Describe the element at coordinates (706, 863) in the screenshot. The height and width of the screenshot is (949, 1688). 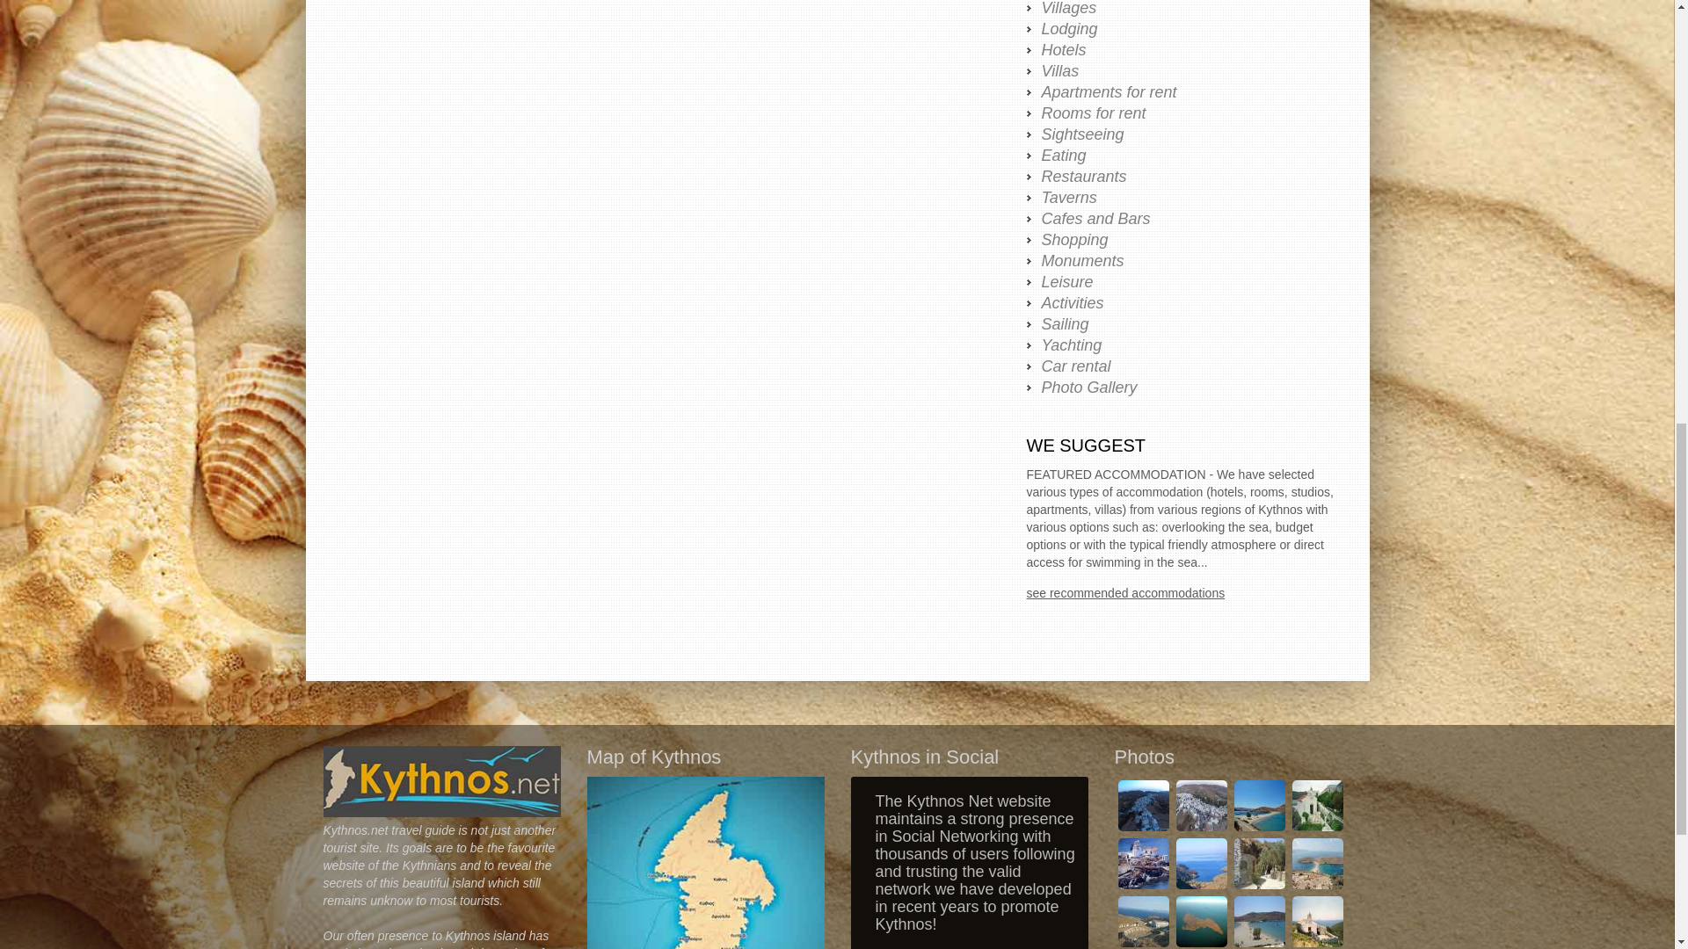
I see `Kythnos map` at that location.